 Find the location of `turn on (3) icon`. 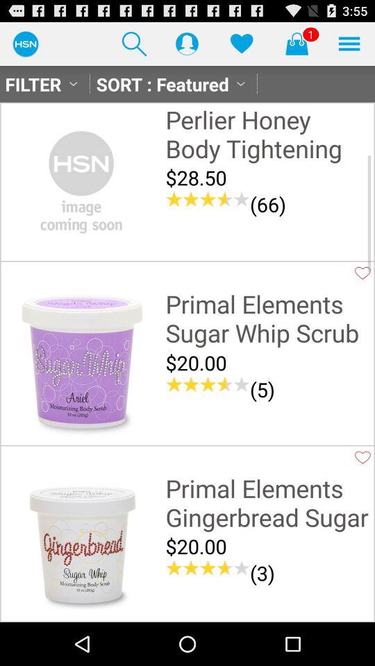

turn on (3) icon is located at coordinates (262, 573).